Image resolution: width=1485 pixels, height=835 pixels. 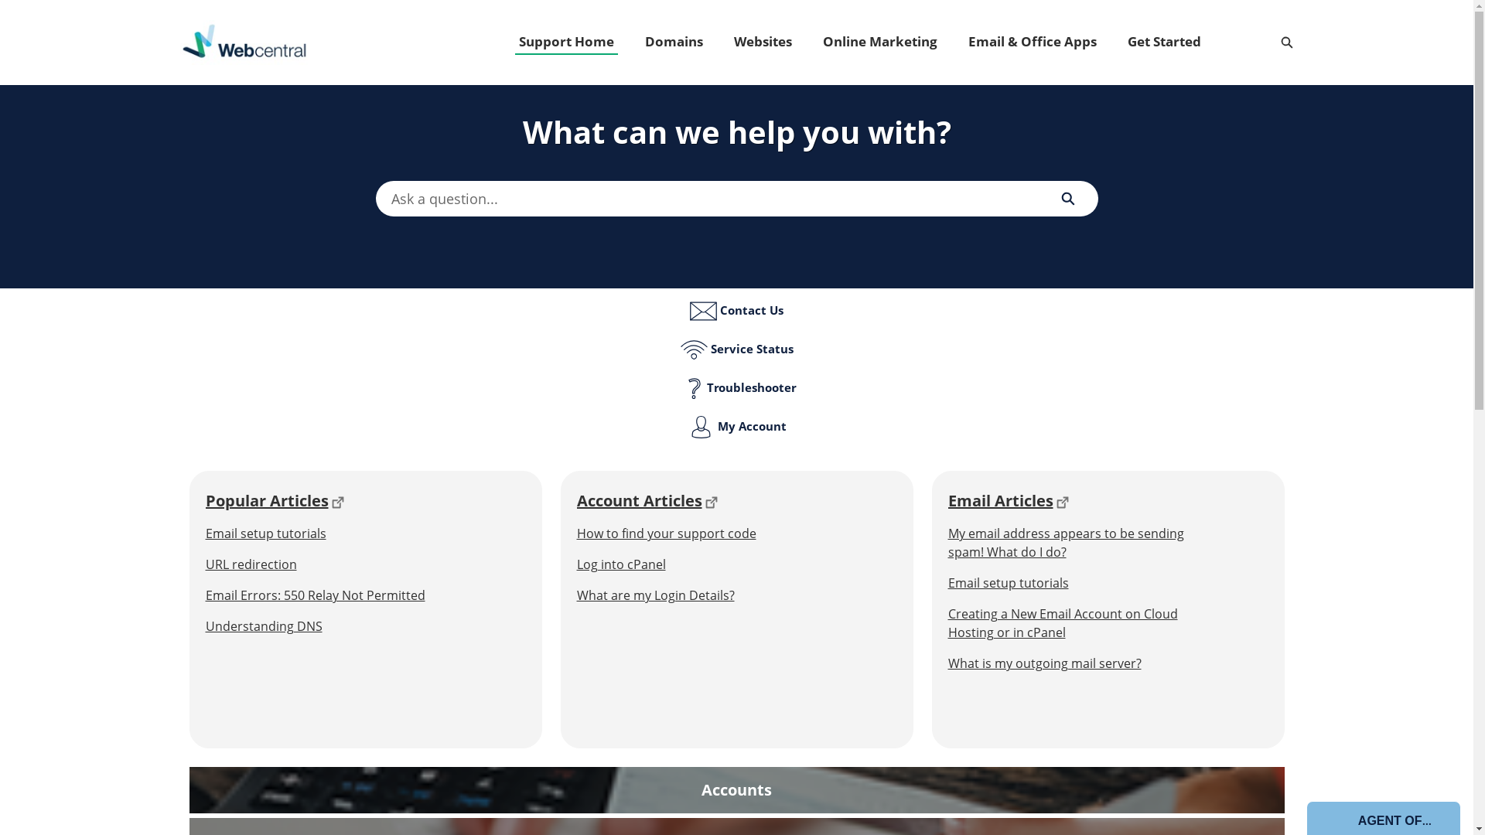 I want to click on Search, so click(x=1067, y=199).